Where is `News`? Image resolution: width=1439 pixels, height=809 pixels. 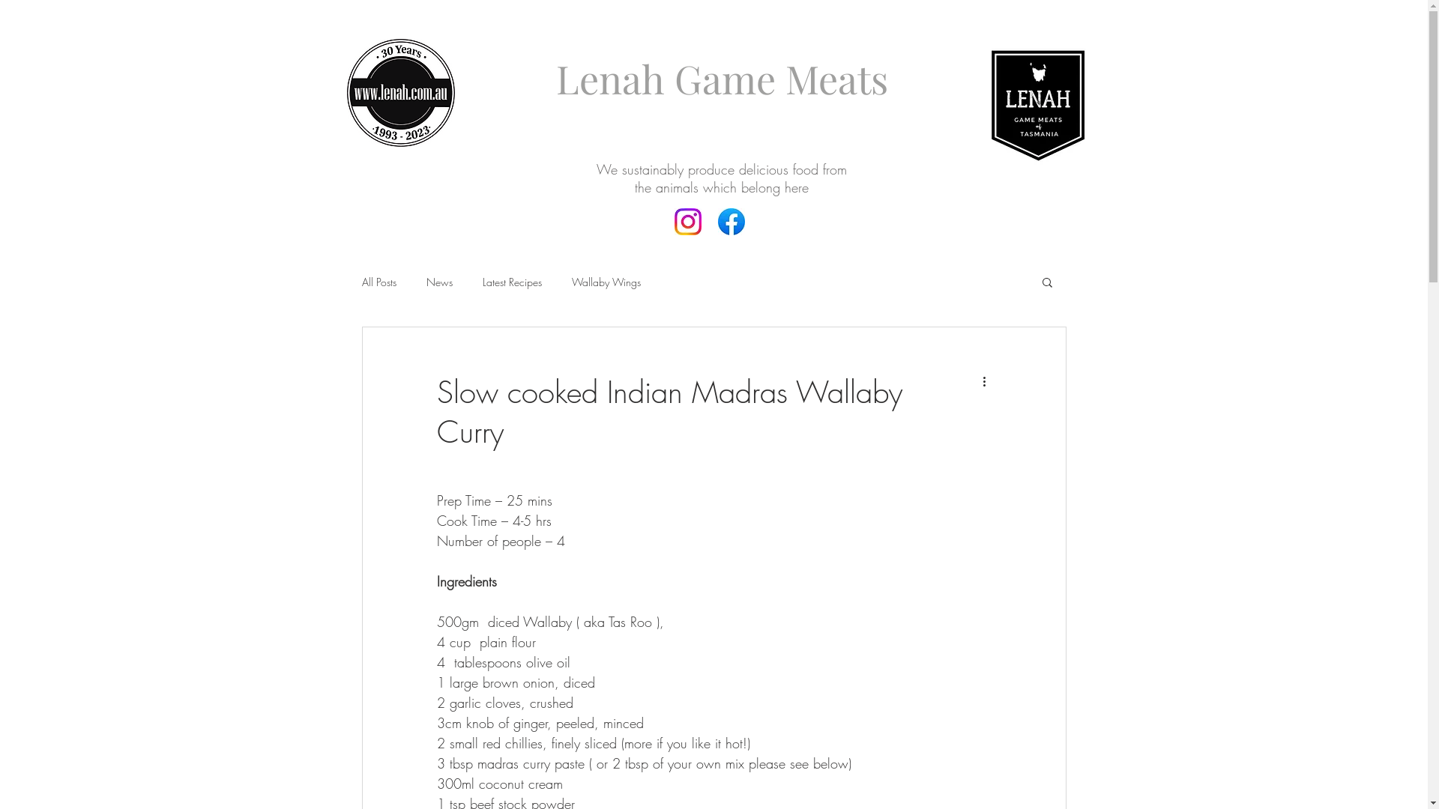
News is located at coordinates (439, 281).